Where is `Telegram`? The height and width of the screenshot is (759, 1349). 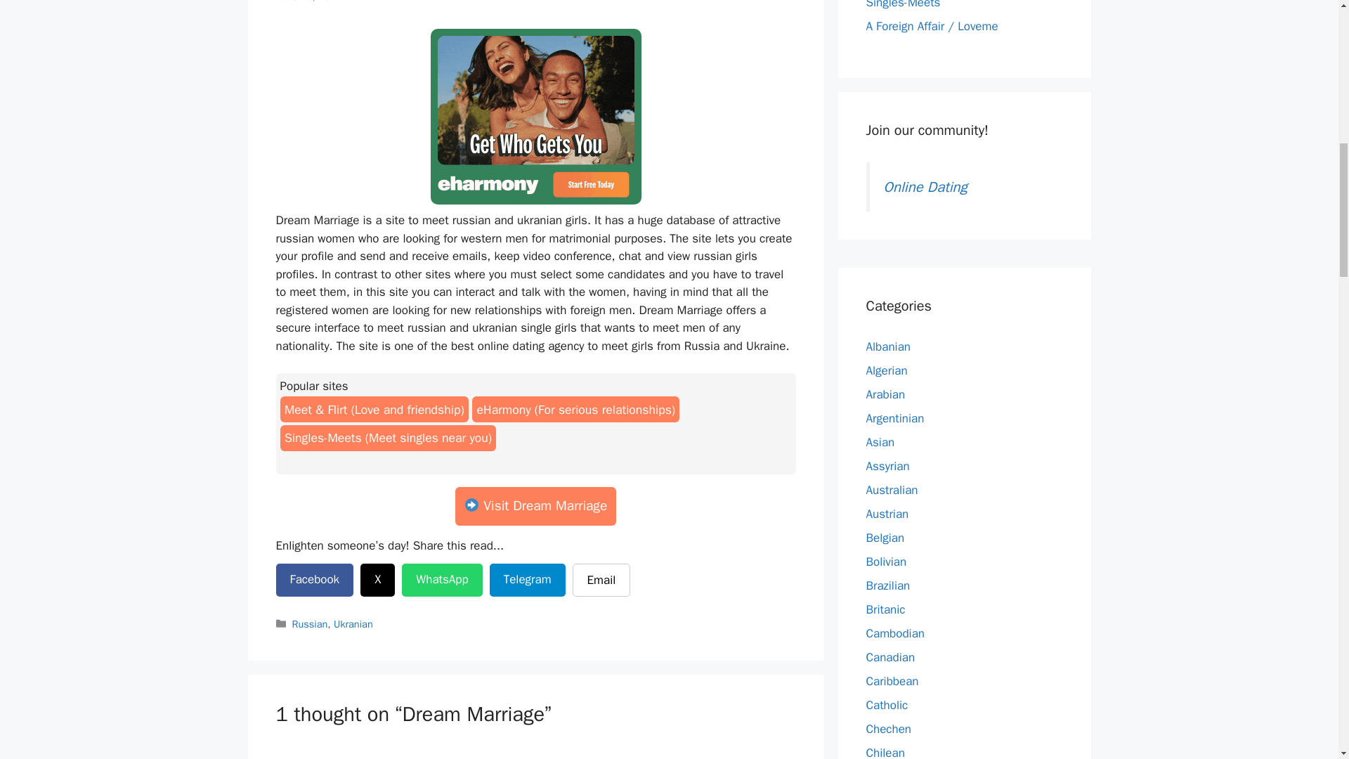 Telegram is located at coordinates (527, 580).